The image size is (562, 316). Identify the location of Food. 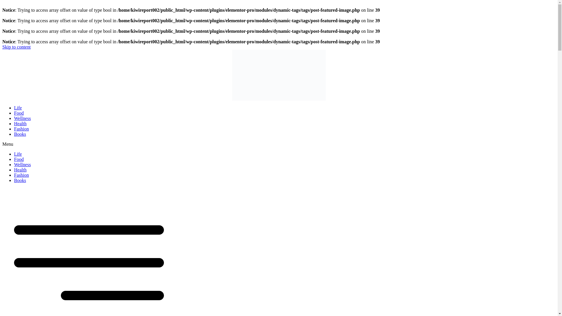
(19, 113).